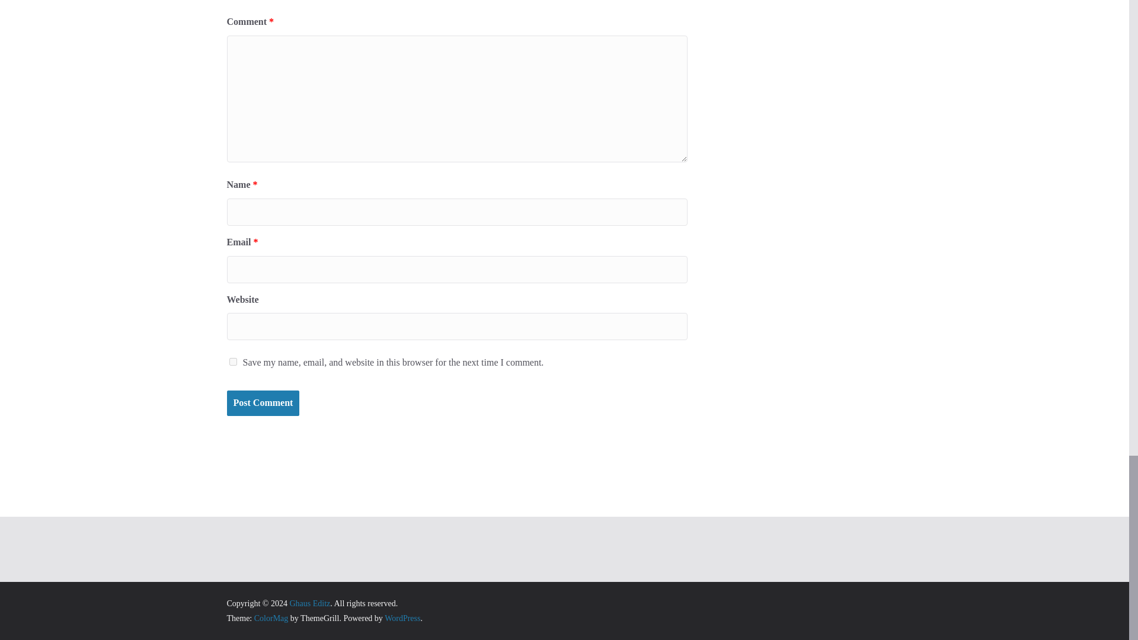 This screenshot has height=640, width=1138. What do you see at coordinates (564, 549) in the screenshot?
I see `Advertisement` at bounding box center [564, 549].